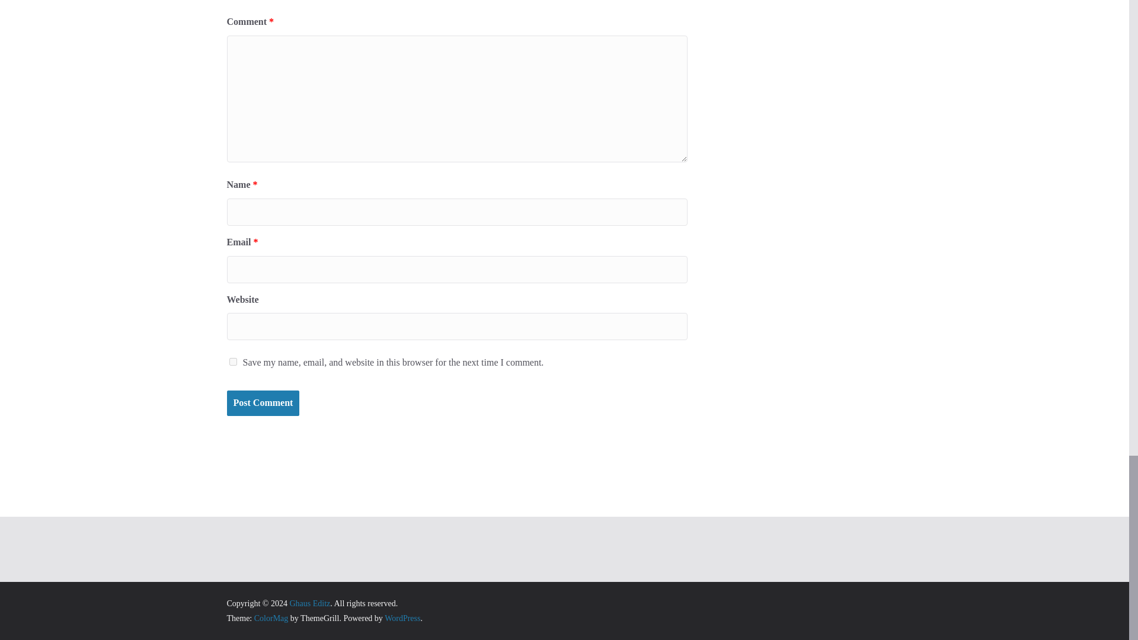 This screenshot has height=640, width=1138. What do you see at coordinates (564, 549) in the screenshot?
I see `Advertisement` at bounding box center [564, 549].